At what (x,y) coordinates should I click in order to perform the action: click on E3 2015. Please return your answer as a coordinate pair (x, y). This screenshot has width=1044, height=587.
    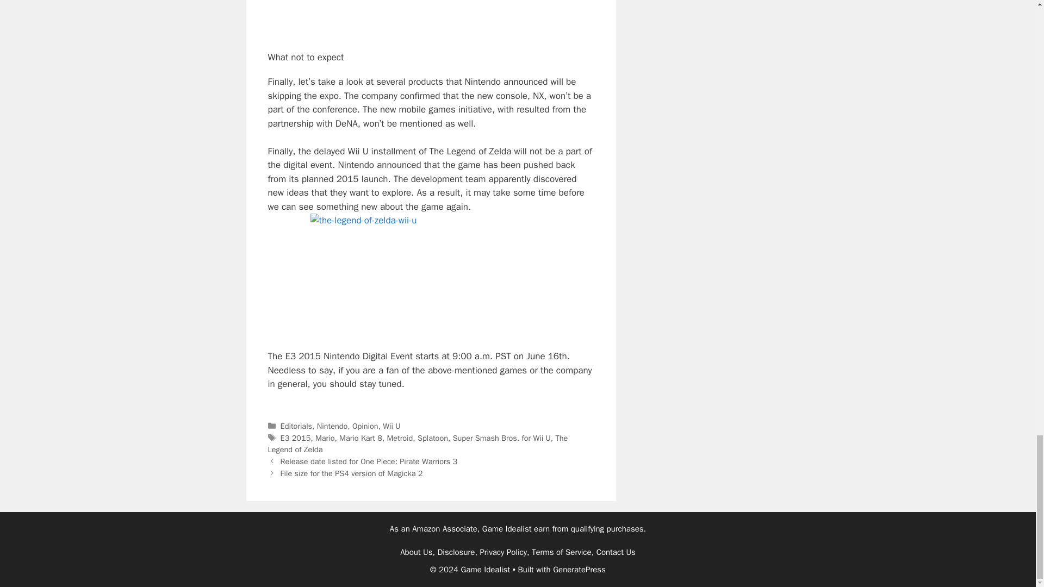
    Looking at the image, I should click on (296, 438).